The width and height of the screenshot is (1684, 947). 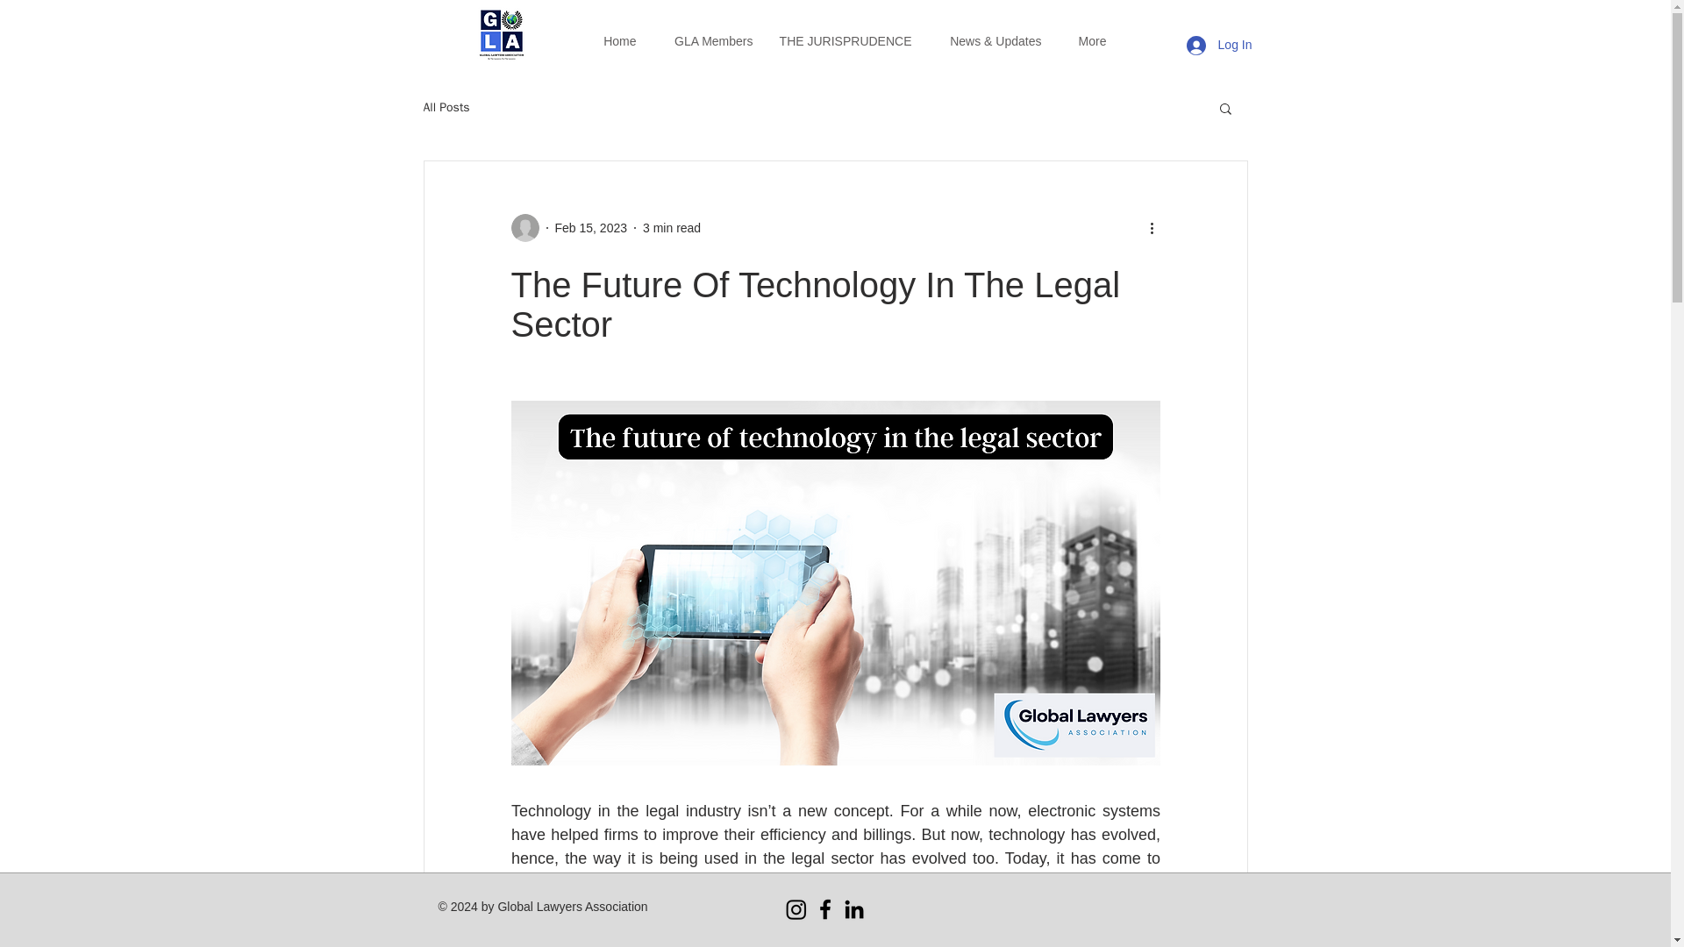 What do you see at coordinates (1219, 46) in the screenshot?
I see `Log In` at bounding box center [1219, 46].